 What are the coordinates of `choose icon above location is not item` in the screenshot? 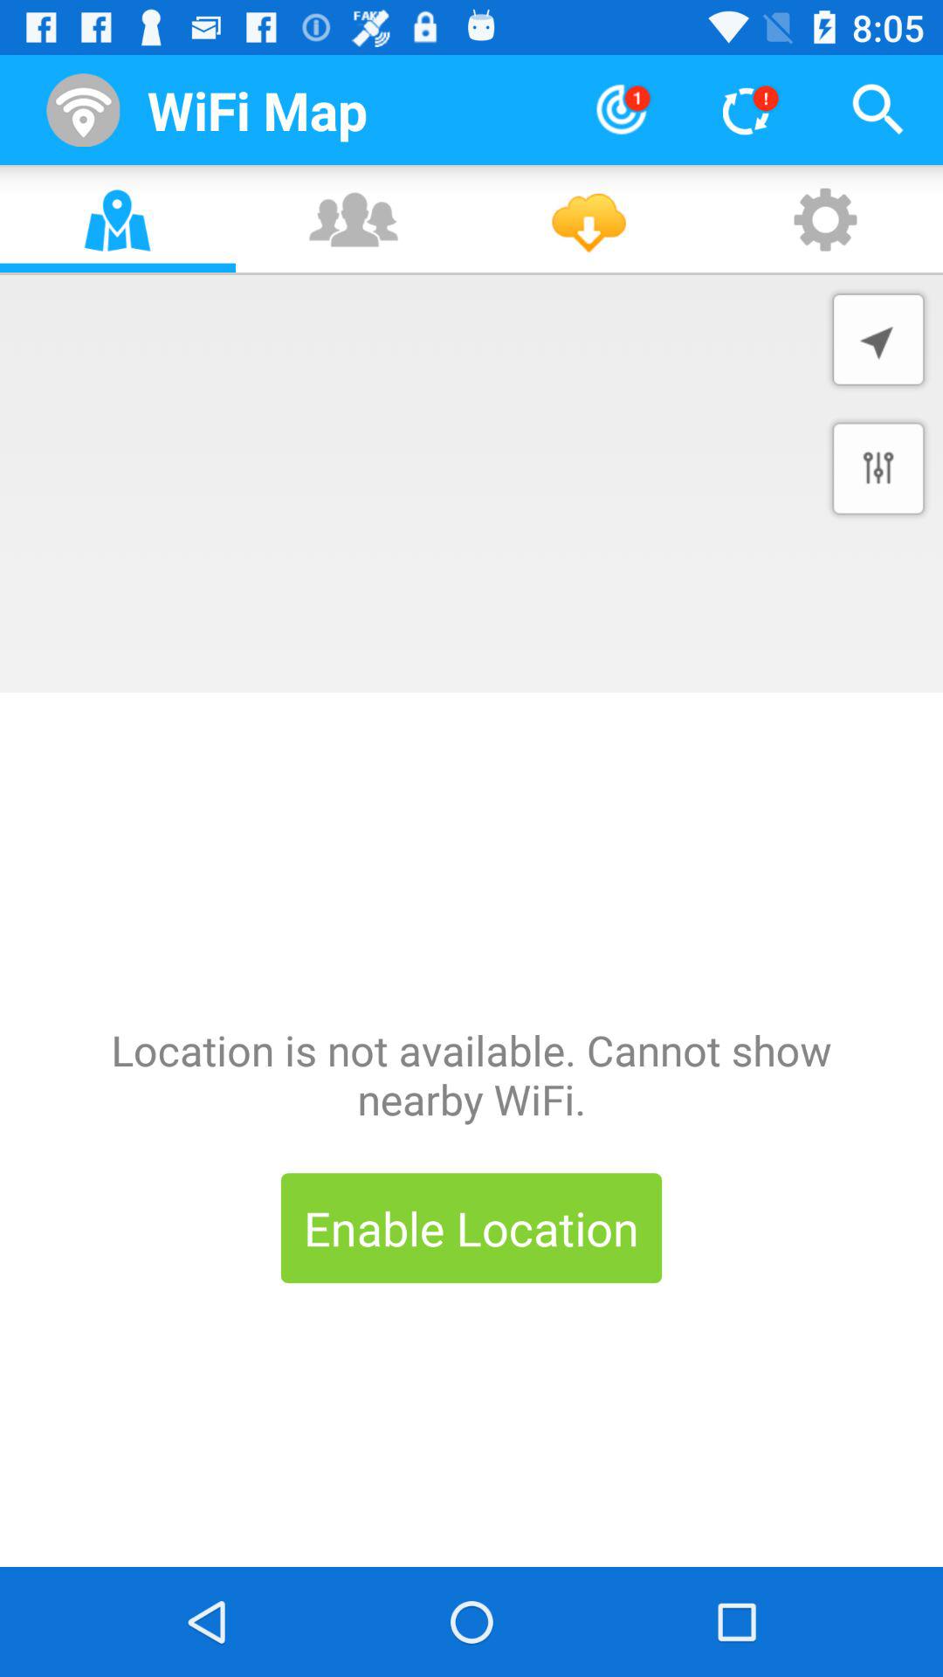 It's located at (878, 468).